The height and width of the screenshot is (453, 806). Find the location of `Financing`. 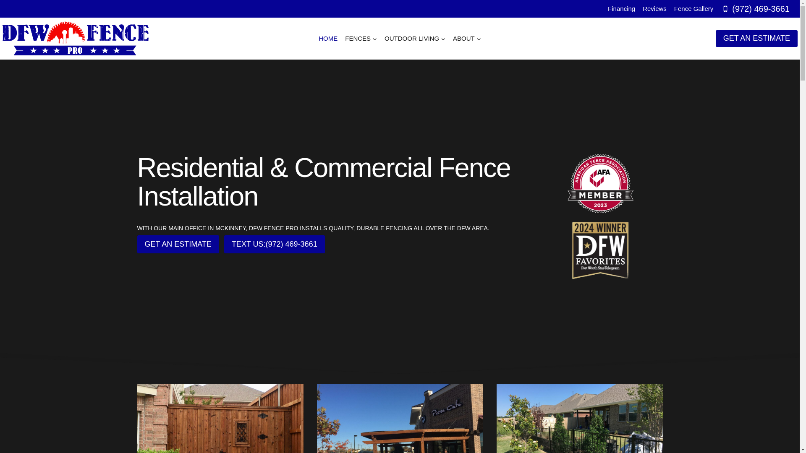

Financing is located at coordinates (621, 9).